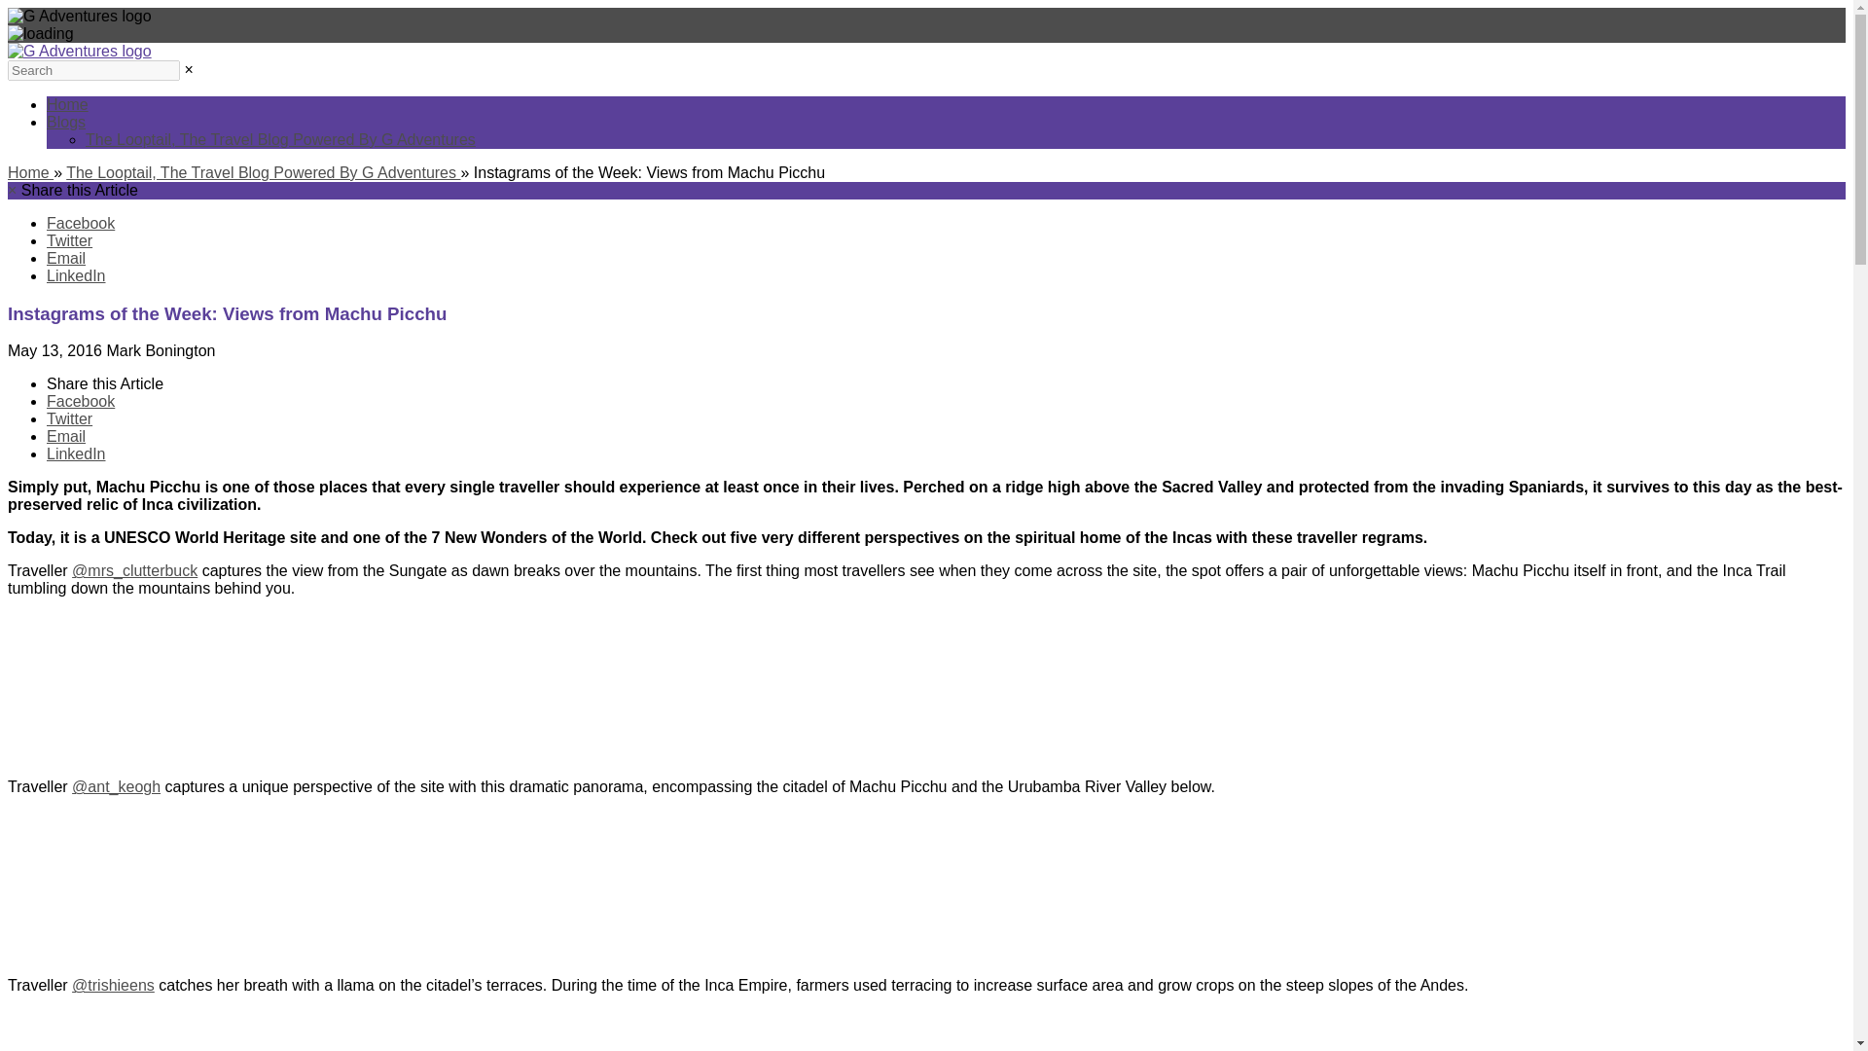 The width and height of the screenshot is (1868, 1051). What do you see at coordinates (79, 51) in the screenshot?
I see `G Adventures` at bounding box center [79, 51].